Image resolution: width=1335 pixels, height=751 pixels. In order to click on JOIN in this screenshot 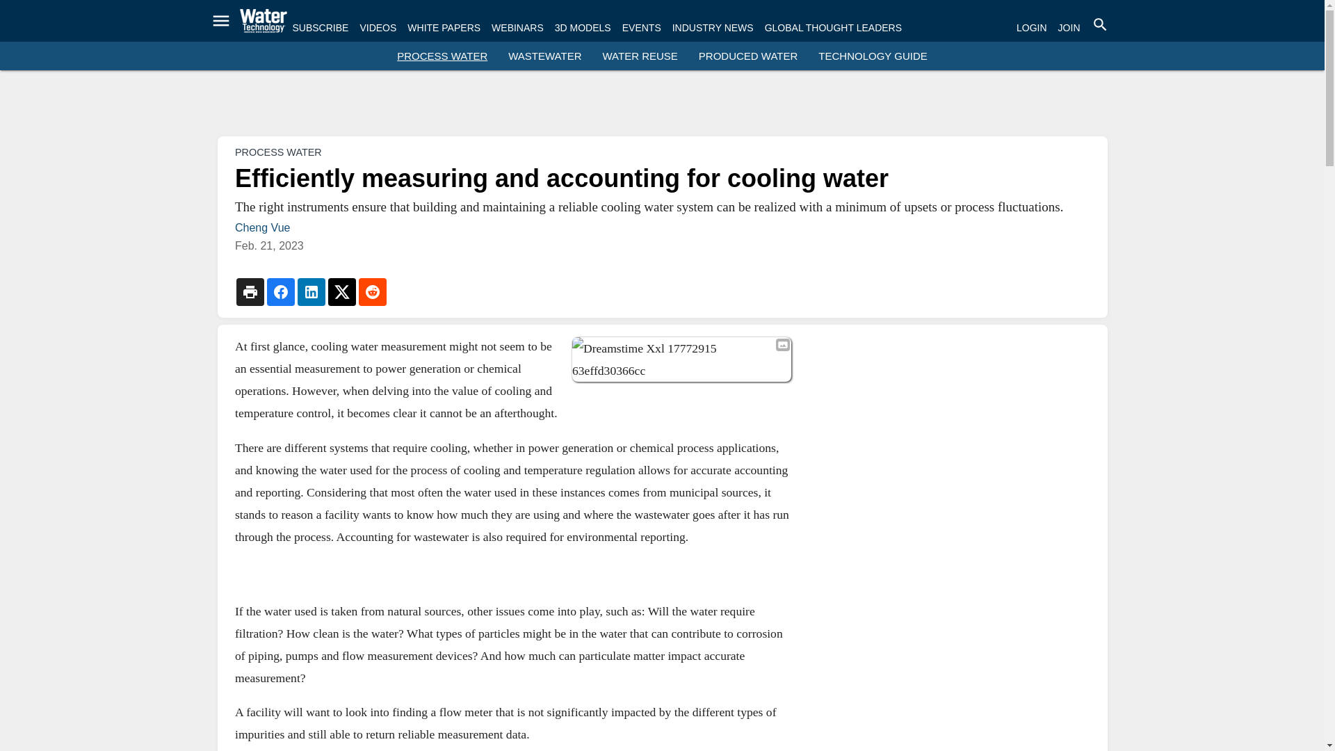, I will do `click(1069, 28)`.